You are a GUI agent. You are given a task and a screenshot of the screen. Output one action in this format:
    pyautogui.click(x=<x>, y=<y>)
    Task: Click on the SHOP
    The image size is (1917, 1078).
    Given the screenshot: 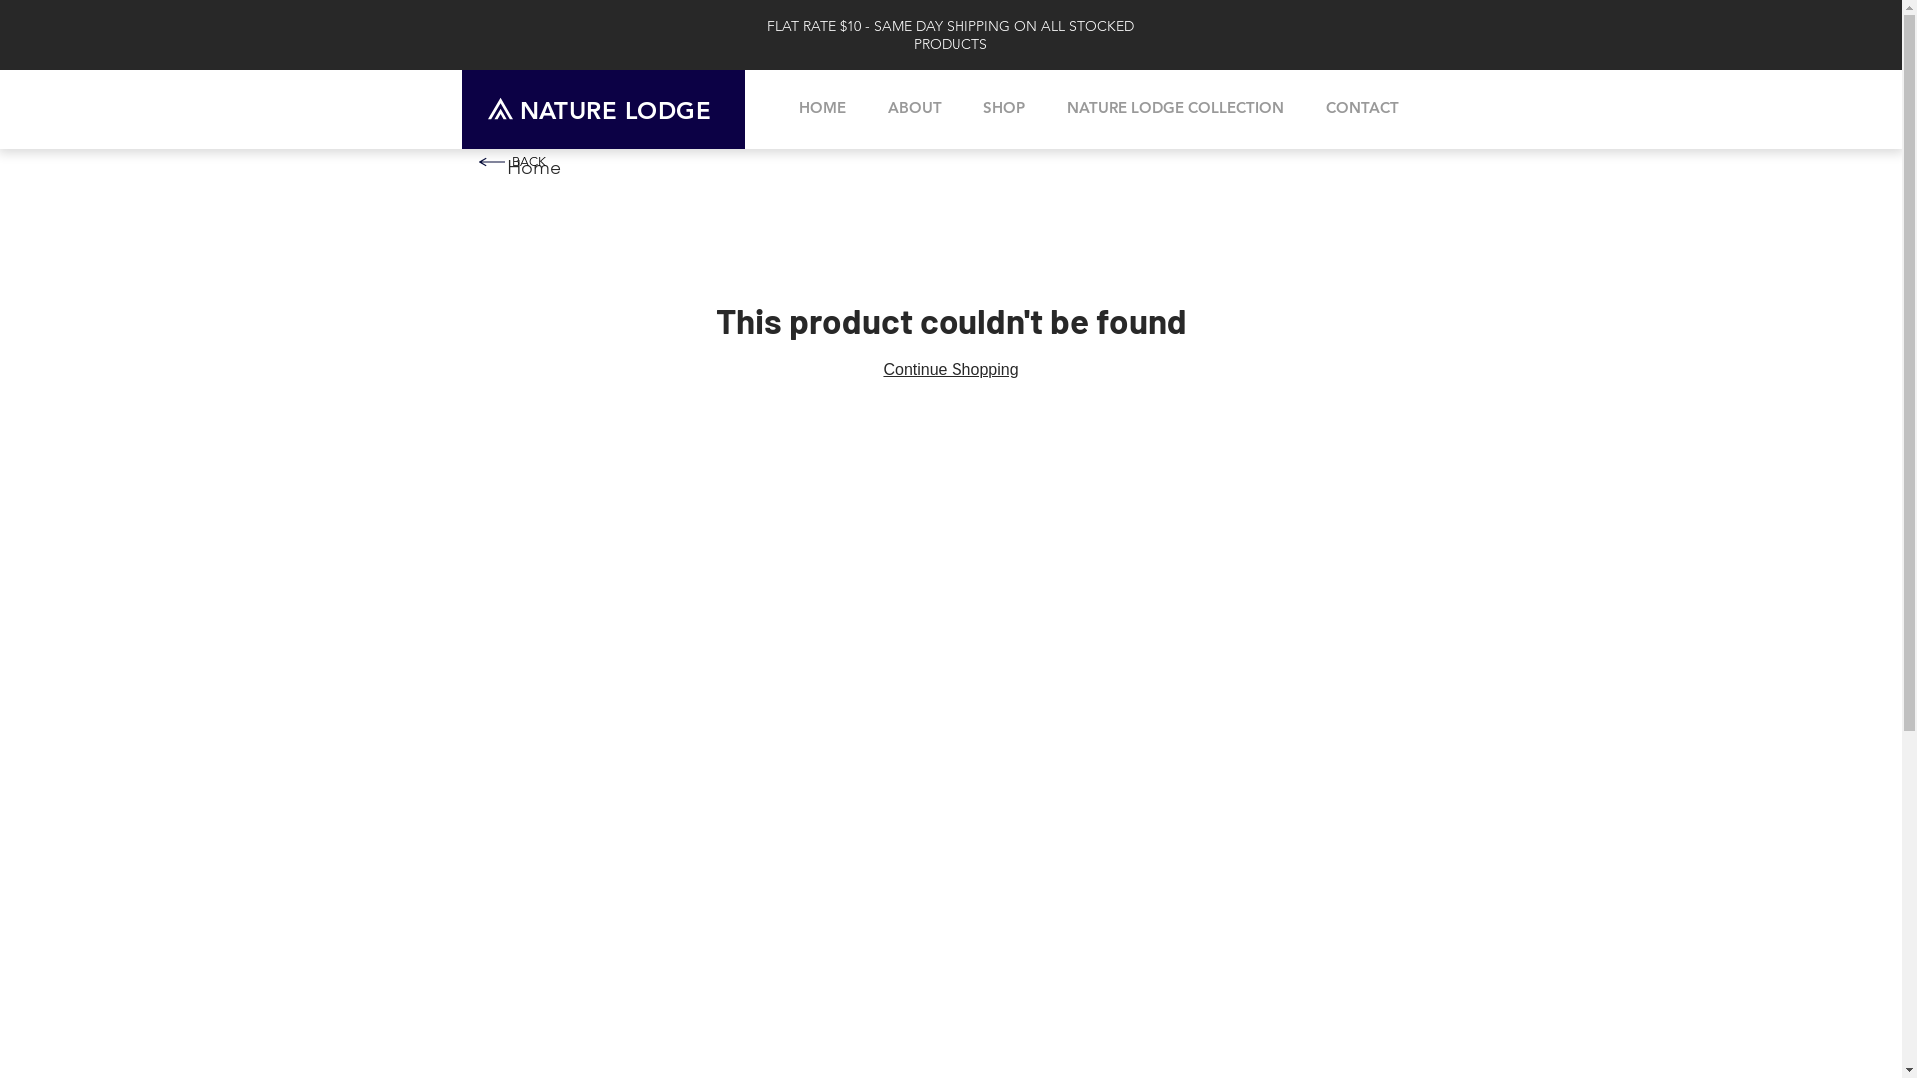 What is the action you would take?
    pyautogui.click(x=1004, y=108)
    